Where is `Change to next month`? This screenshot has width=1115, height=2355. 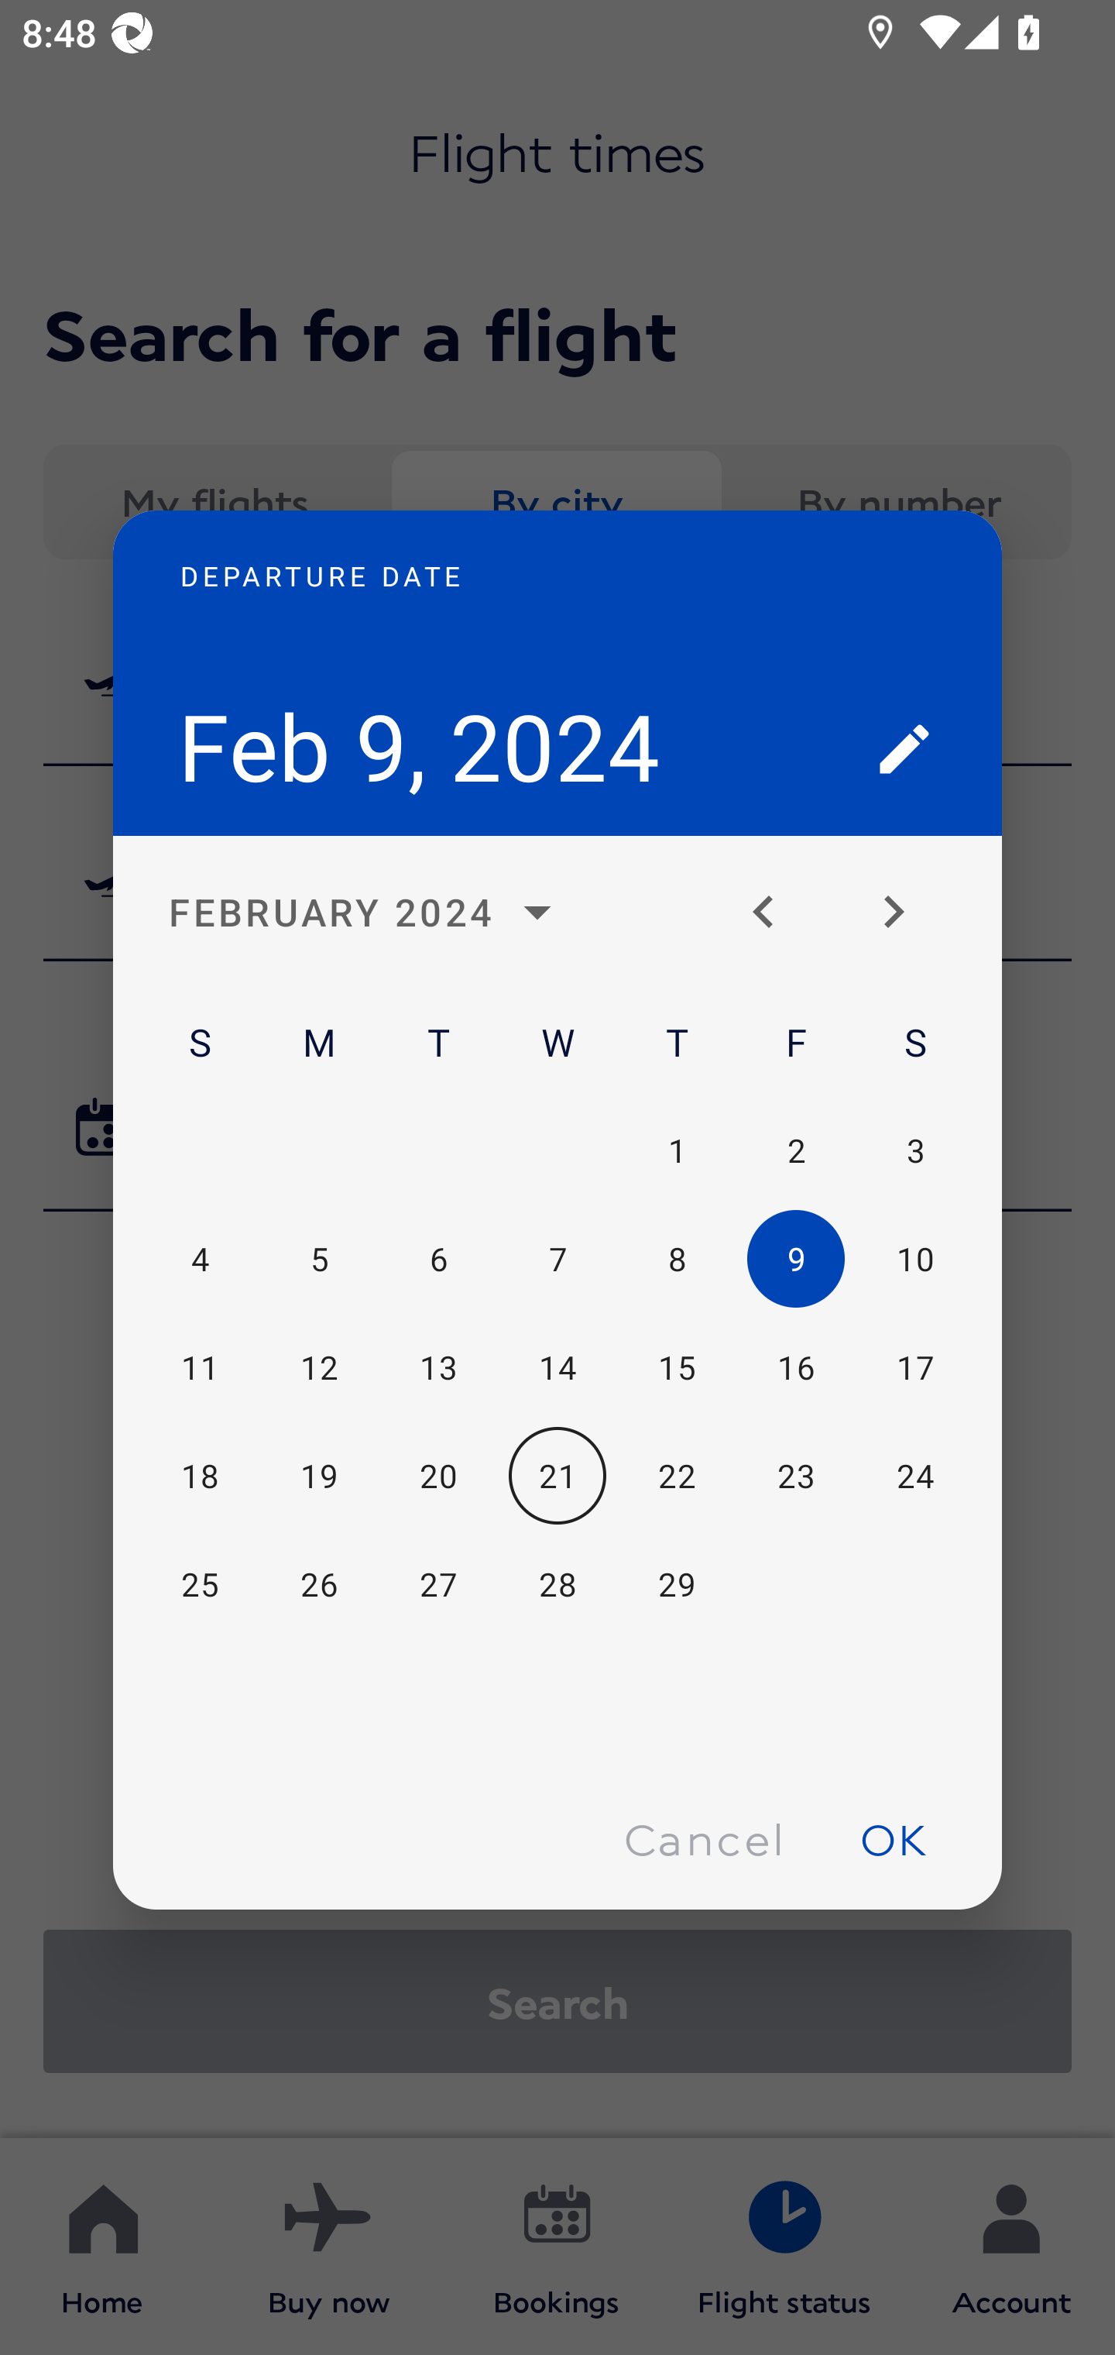 Change to next month is located at coordinates (904, 913).